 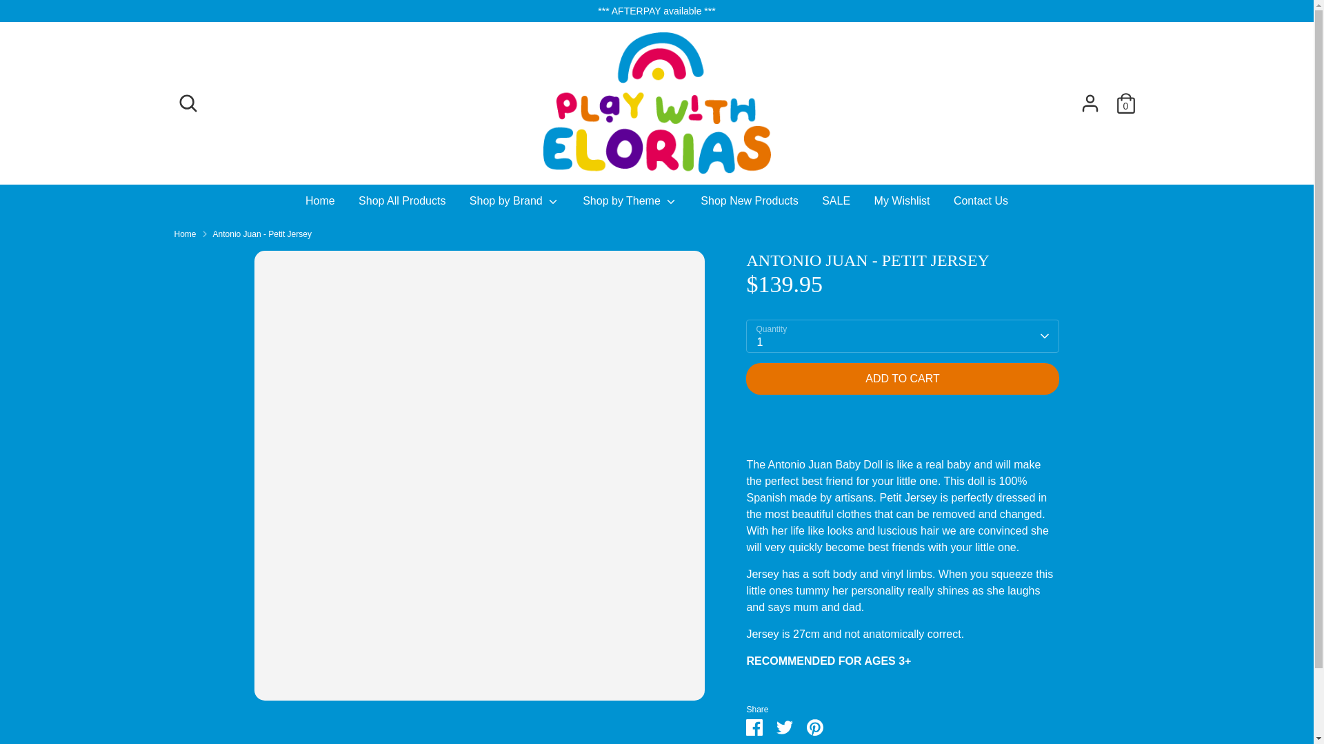 I want to click on American Express, so click(x=932, y=701).